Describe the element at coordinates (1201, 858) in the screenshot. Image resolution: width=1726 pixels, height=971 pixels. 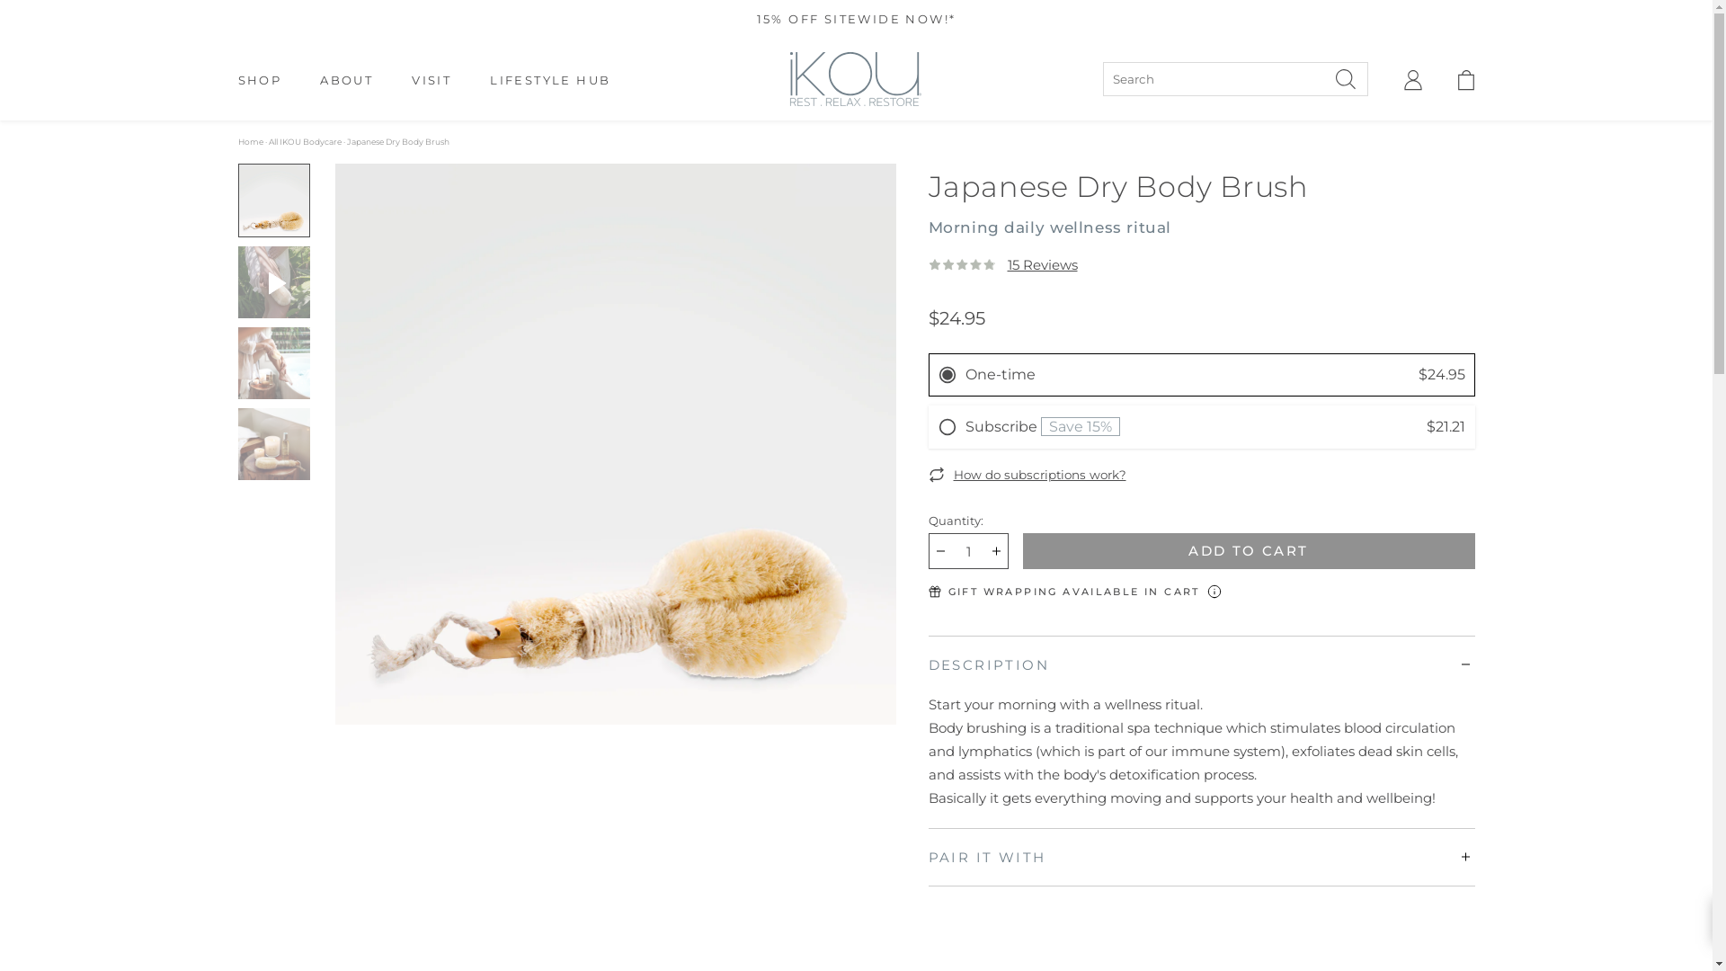
I see `PAIR IT WITH` at that location.